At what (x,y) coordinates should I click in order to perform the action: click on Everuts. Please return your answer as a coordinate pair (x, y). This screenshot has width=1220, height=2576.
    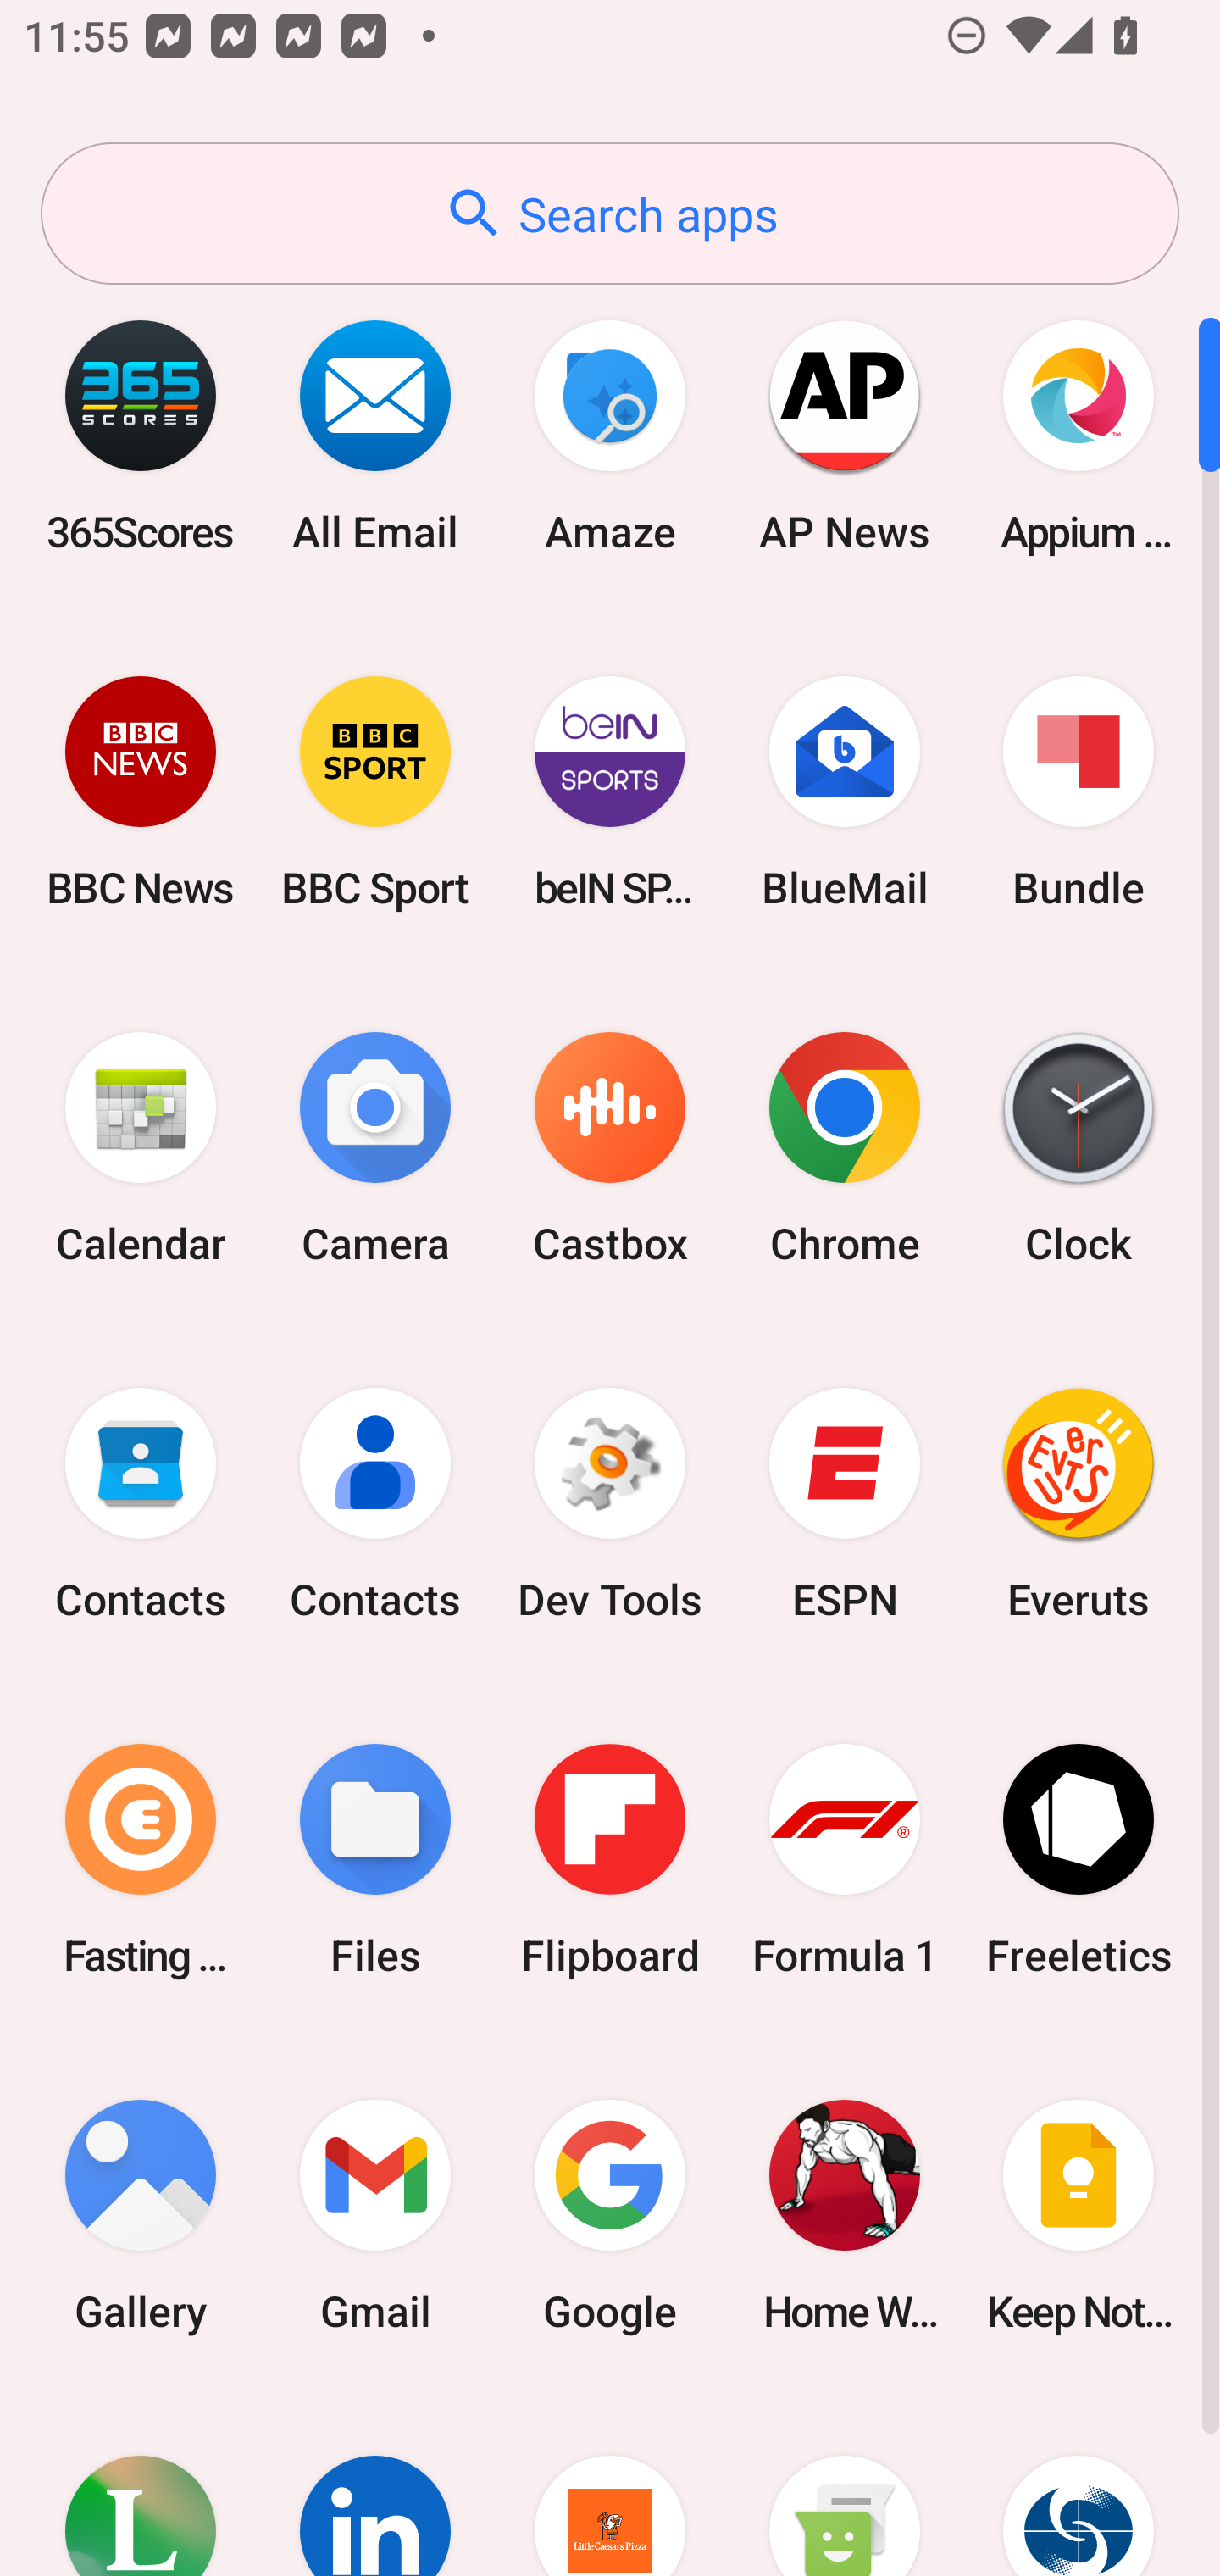
    Looking at the image, I should click on (1079, 1504).